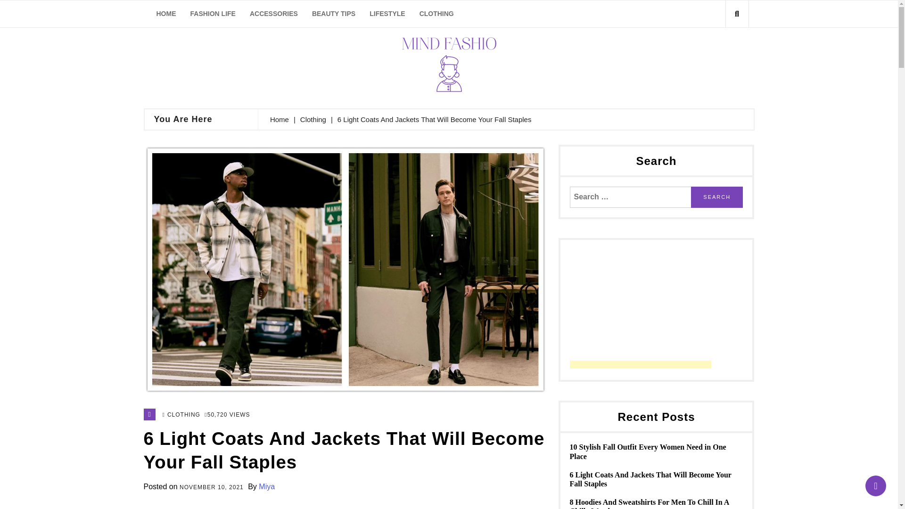 This screenshot has height=509, width=905. Describe the element at coordinates (717, 197) in the screenshot. I see `Search` at that location.